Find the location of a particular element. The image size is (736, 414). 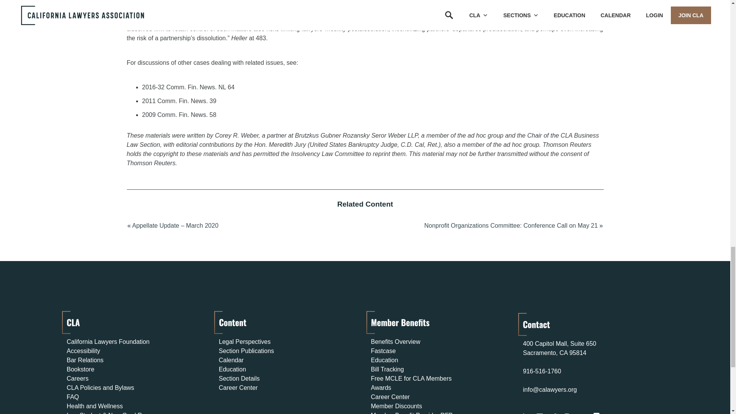

Flickr is located at coordinates (596, 413).